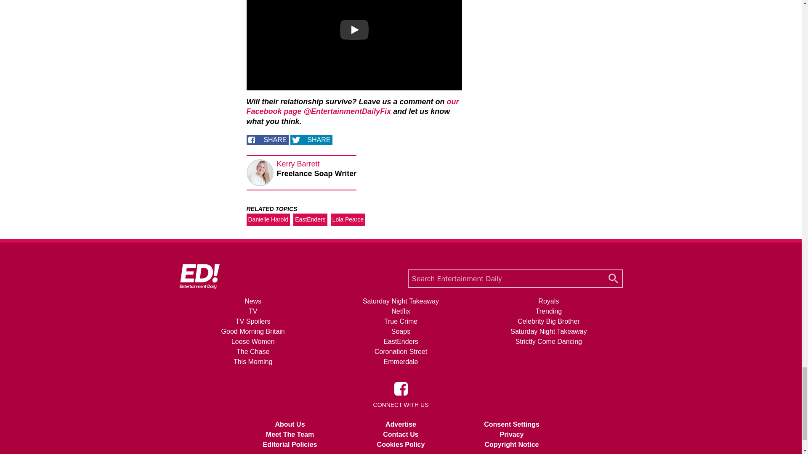 The height and width of the screenshot is (454, 808). What do you see at coordinates (311, 140) in the screenshot?
I see `SHARE` at bounding box center [311, 140].